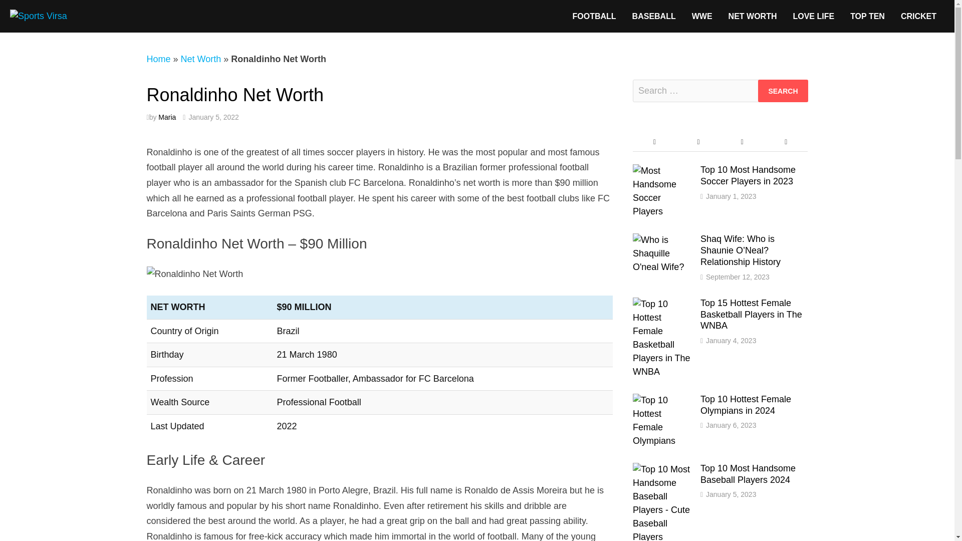 The height and width of the screenshot is (541, 962). I want to click on Search, so click(783, 91).